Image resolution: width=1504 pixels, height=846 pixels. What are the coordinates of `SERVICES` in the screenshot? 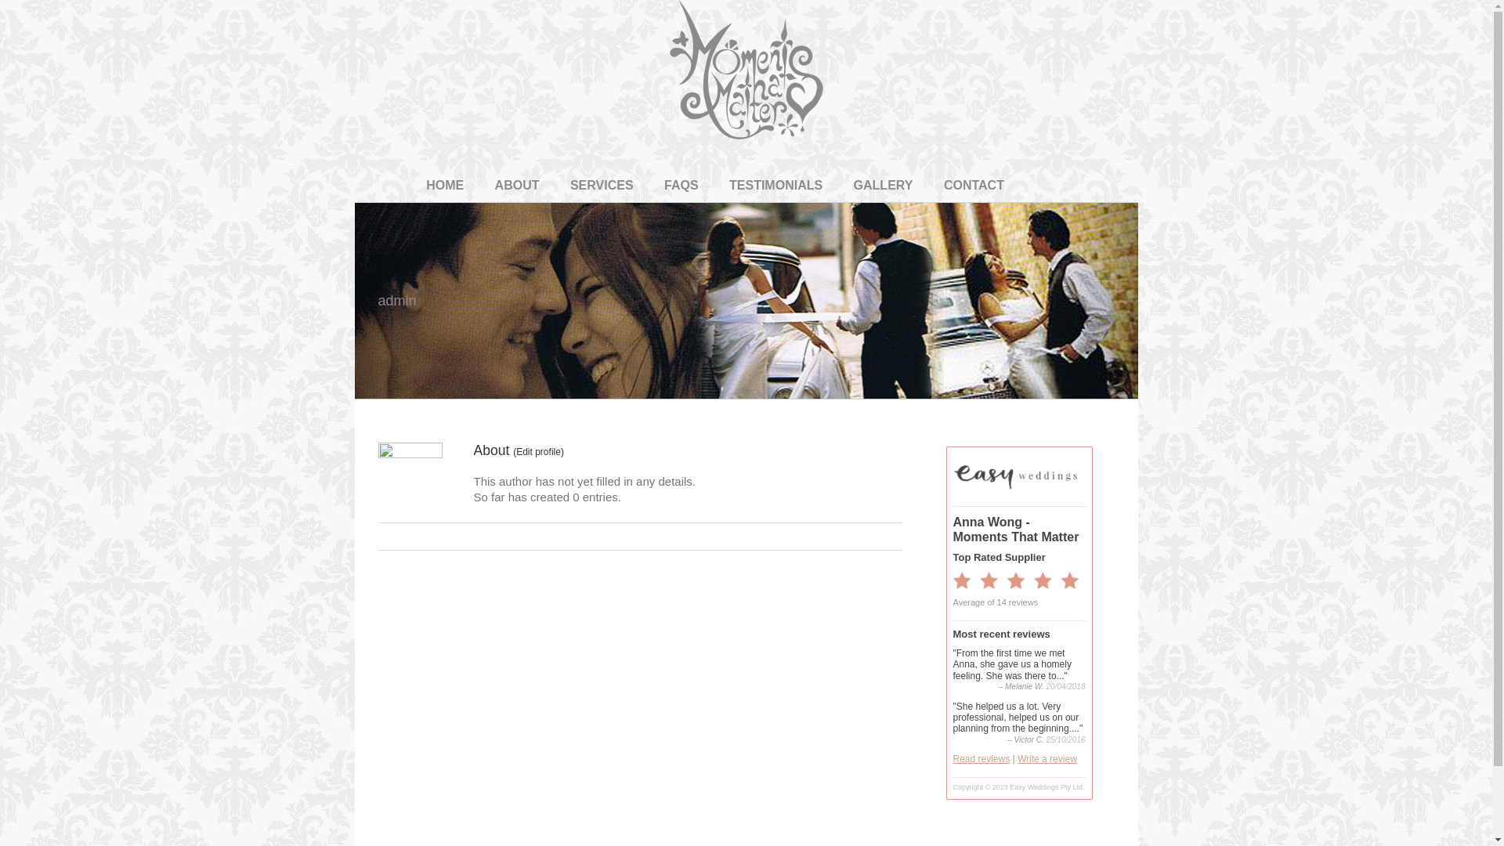 It's located at (602, 185).